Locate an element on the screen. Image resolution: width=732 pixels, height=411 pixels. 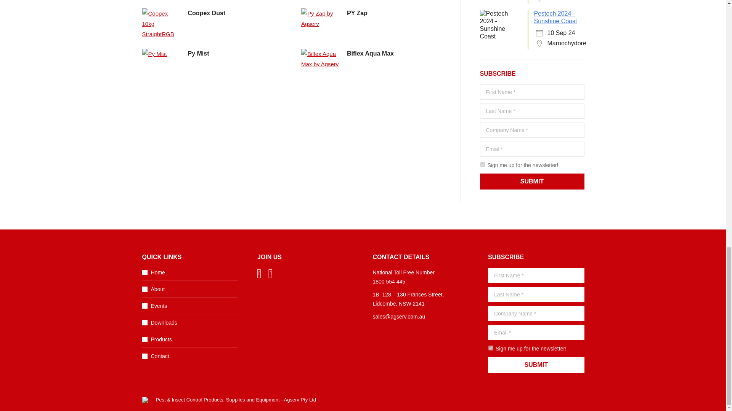
Submit is located at coordinates (536, 365).